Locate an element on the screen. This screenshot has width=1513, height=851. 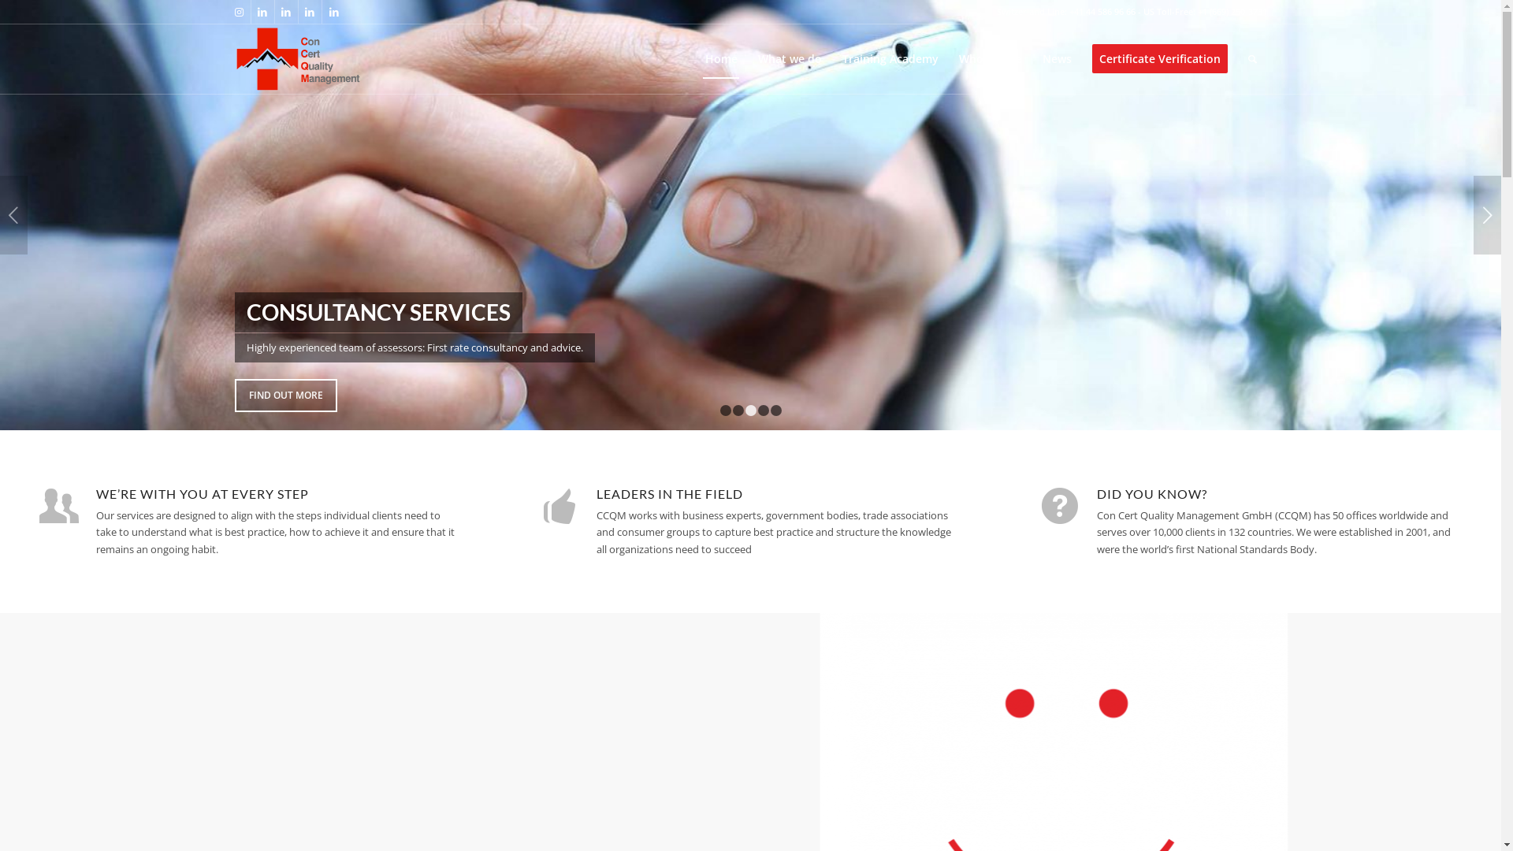
1 is located at coordinates (726, 411).